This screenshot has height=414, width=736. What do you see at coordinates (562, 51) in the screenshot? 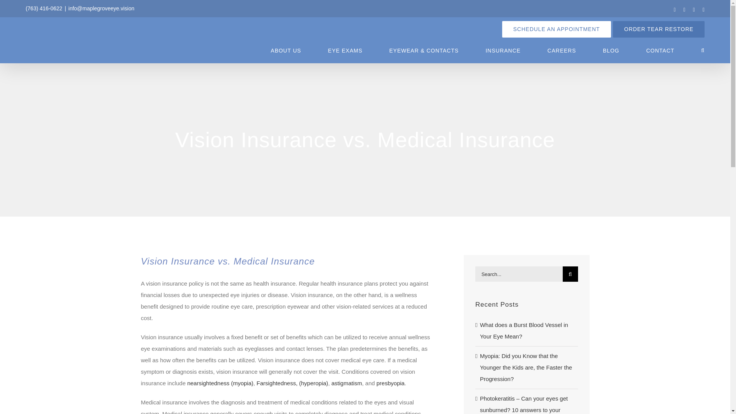
I see `CAREERS` at bounding box center [562, 51].